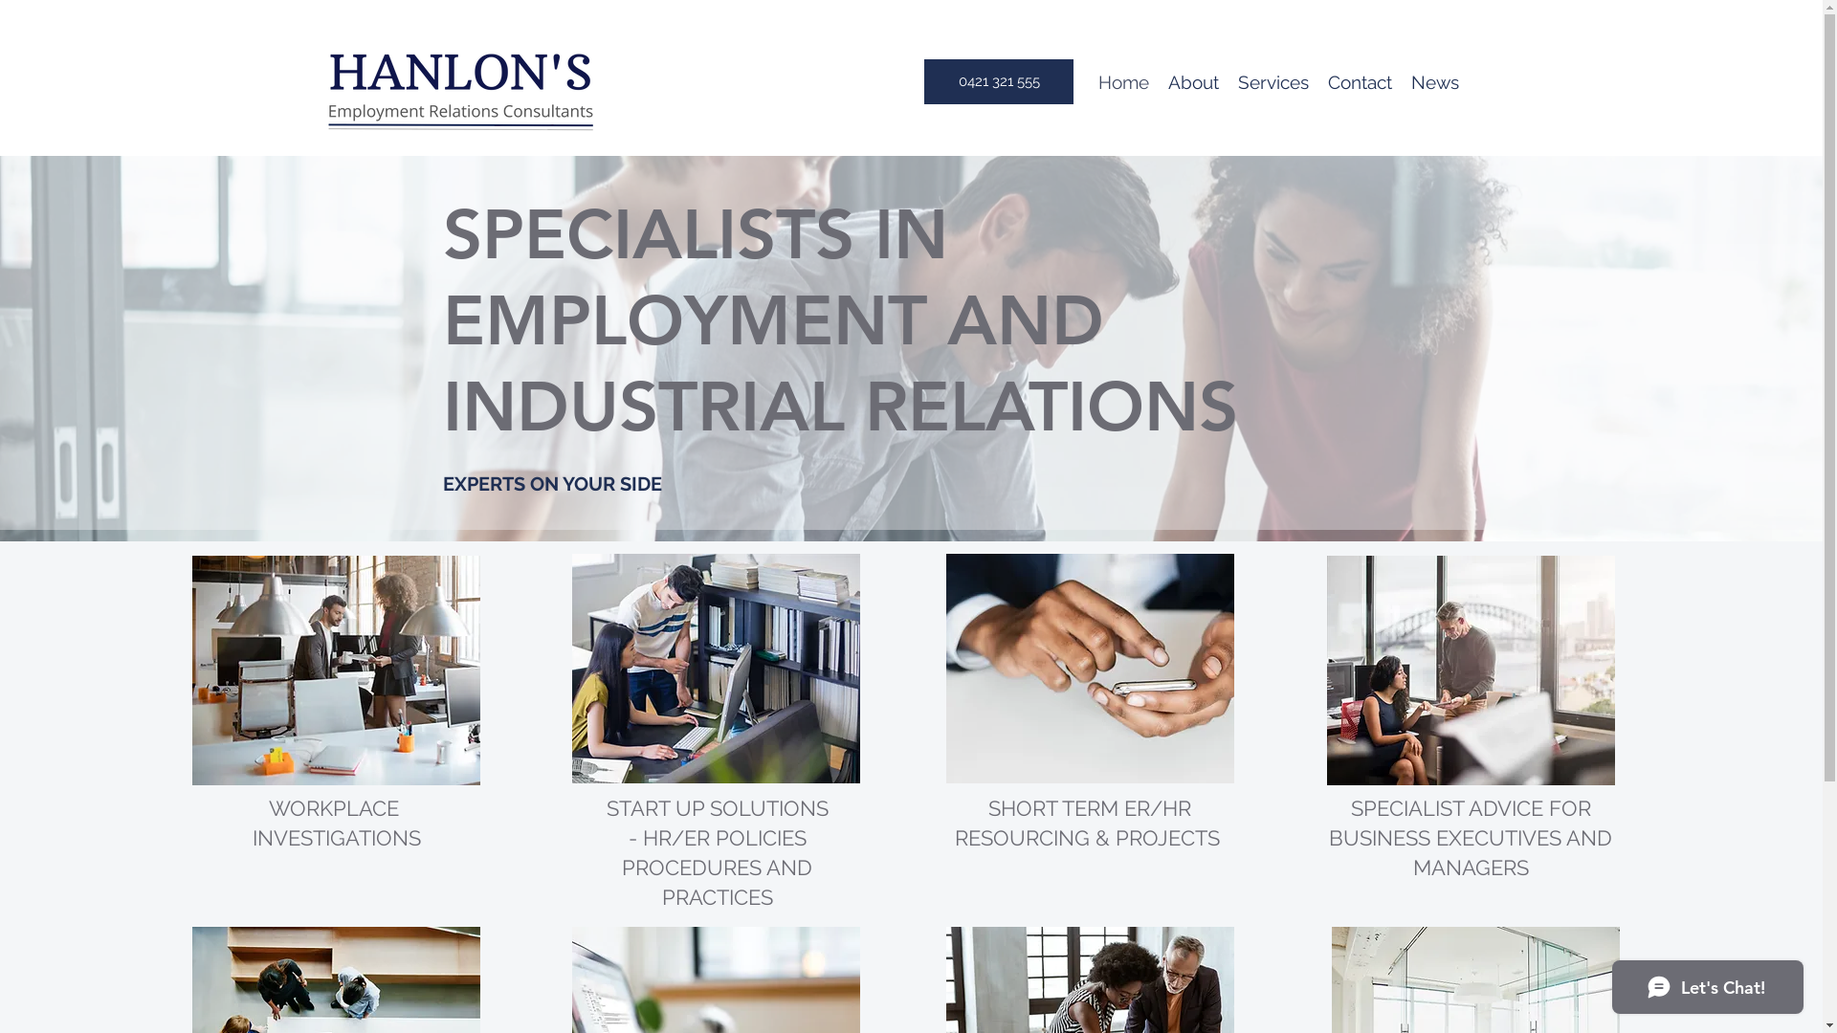  What do you see at coordinates (337, 823) in the screenshot?
I see `WORKPLACE 
INVESTIGATIONS` at bounding box center [337, 823].